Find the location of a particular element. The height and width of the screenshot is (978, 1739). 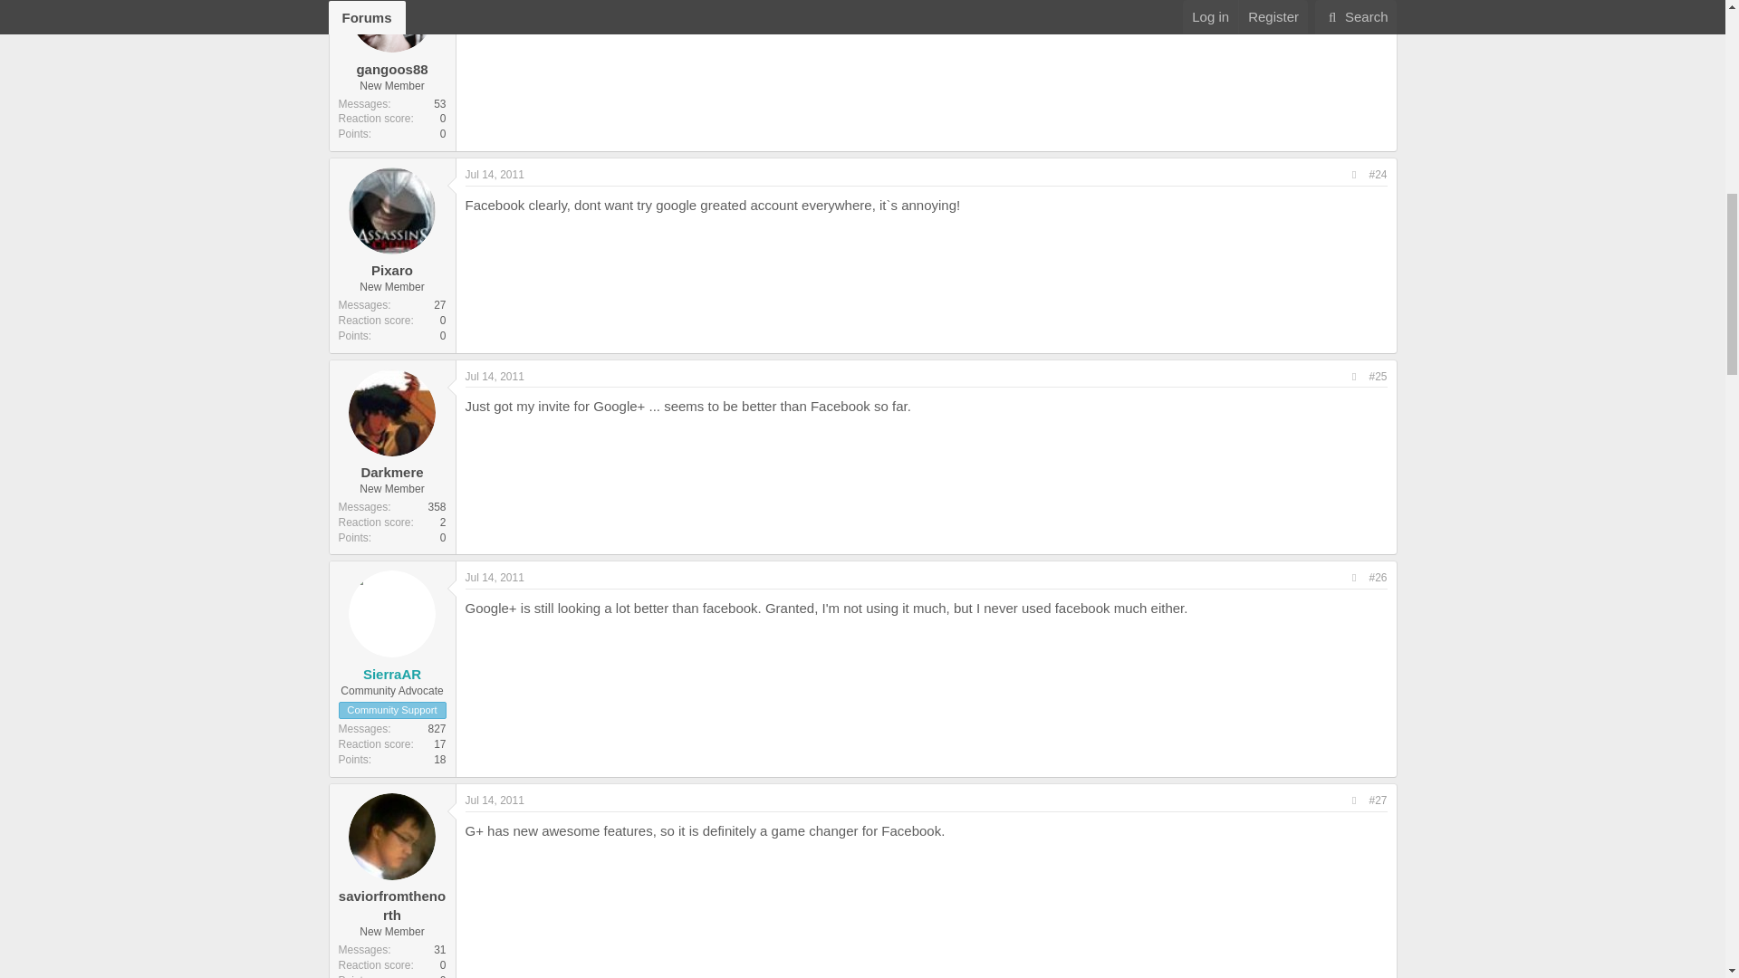

Jul 14, 2011 at 6:43 PM is located at coordinates (495, 377).